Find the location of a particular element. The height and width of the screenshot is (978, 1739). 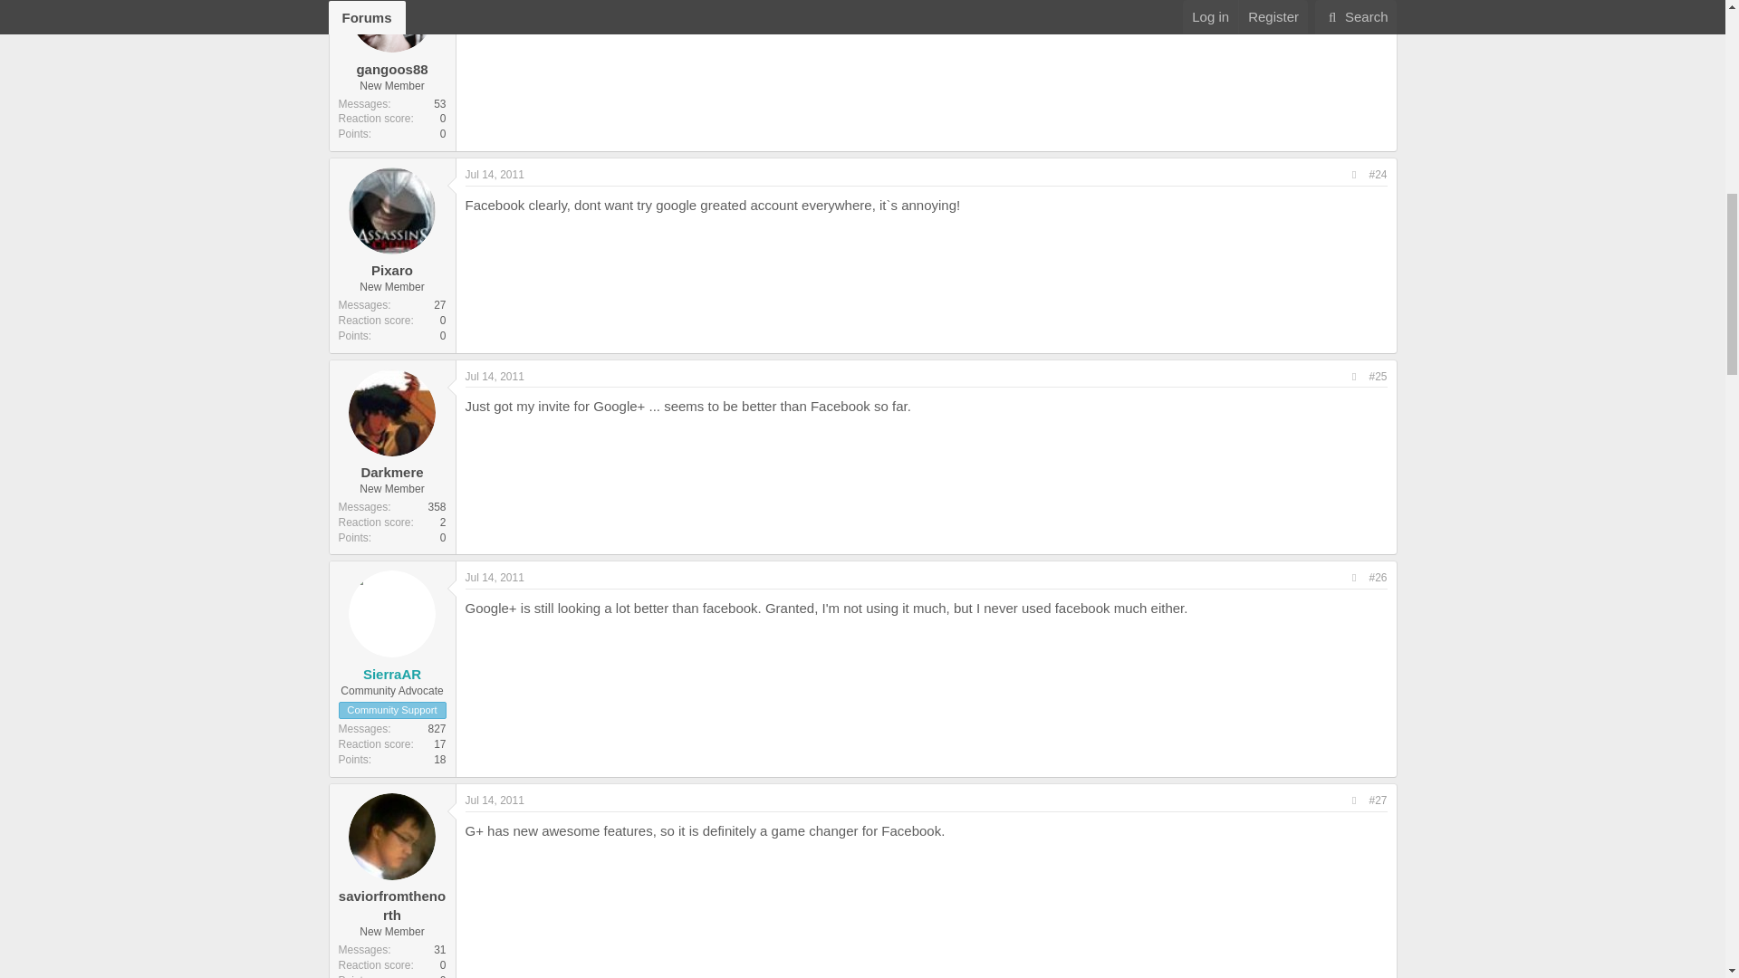

Jul 14, 2011 at 6:43 PM is located at coordinates (495, 377).